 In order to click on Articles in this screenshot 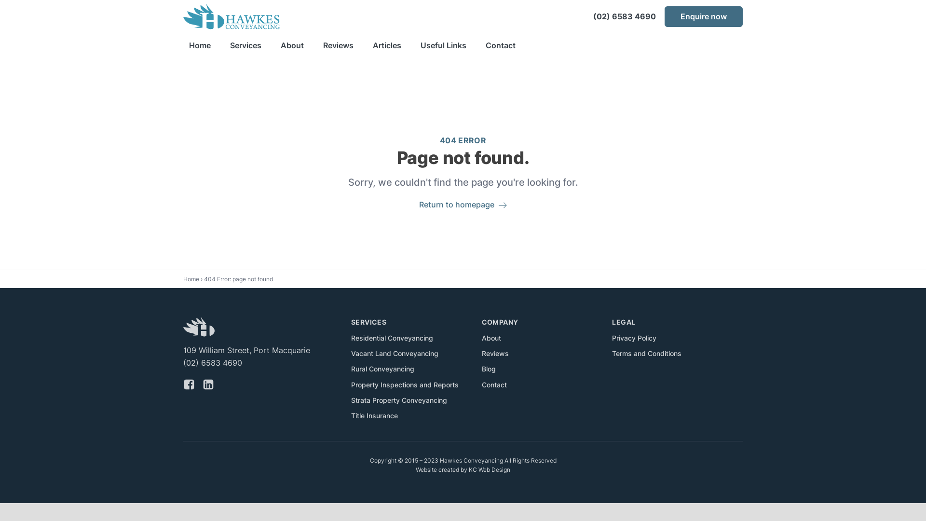, I will do `click(387, 46)`.